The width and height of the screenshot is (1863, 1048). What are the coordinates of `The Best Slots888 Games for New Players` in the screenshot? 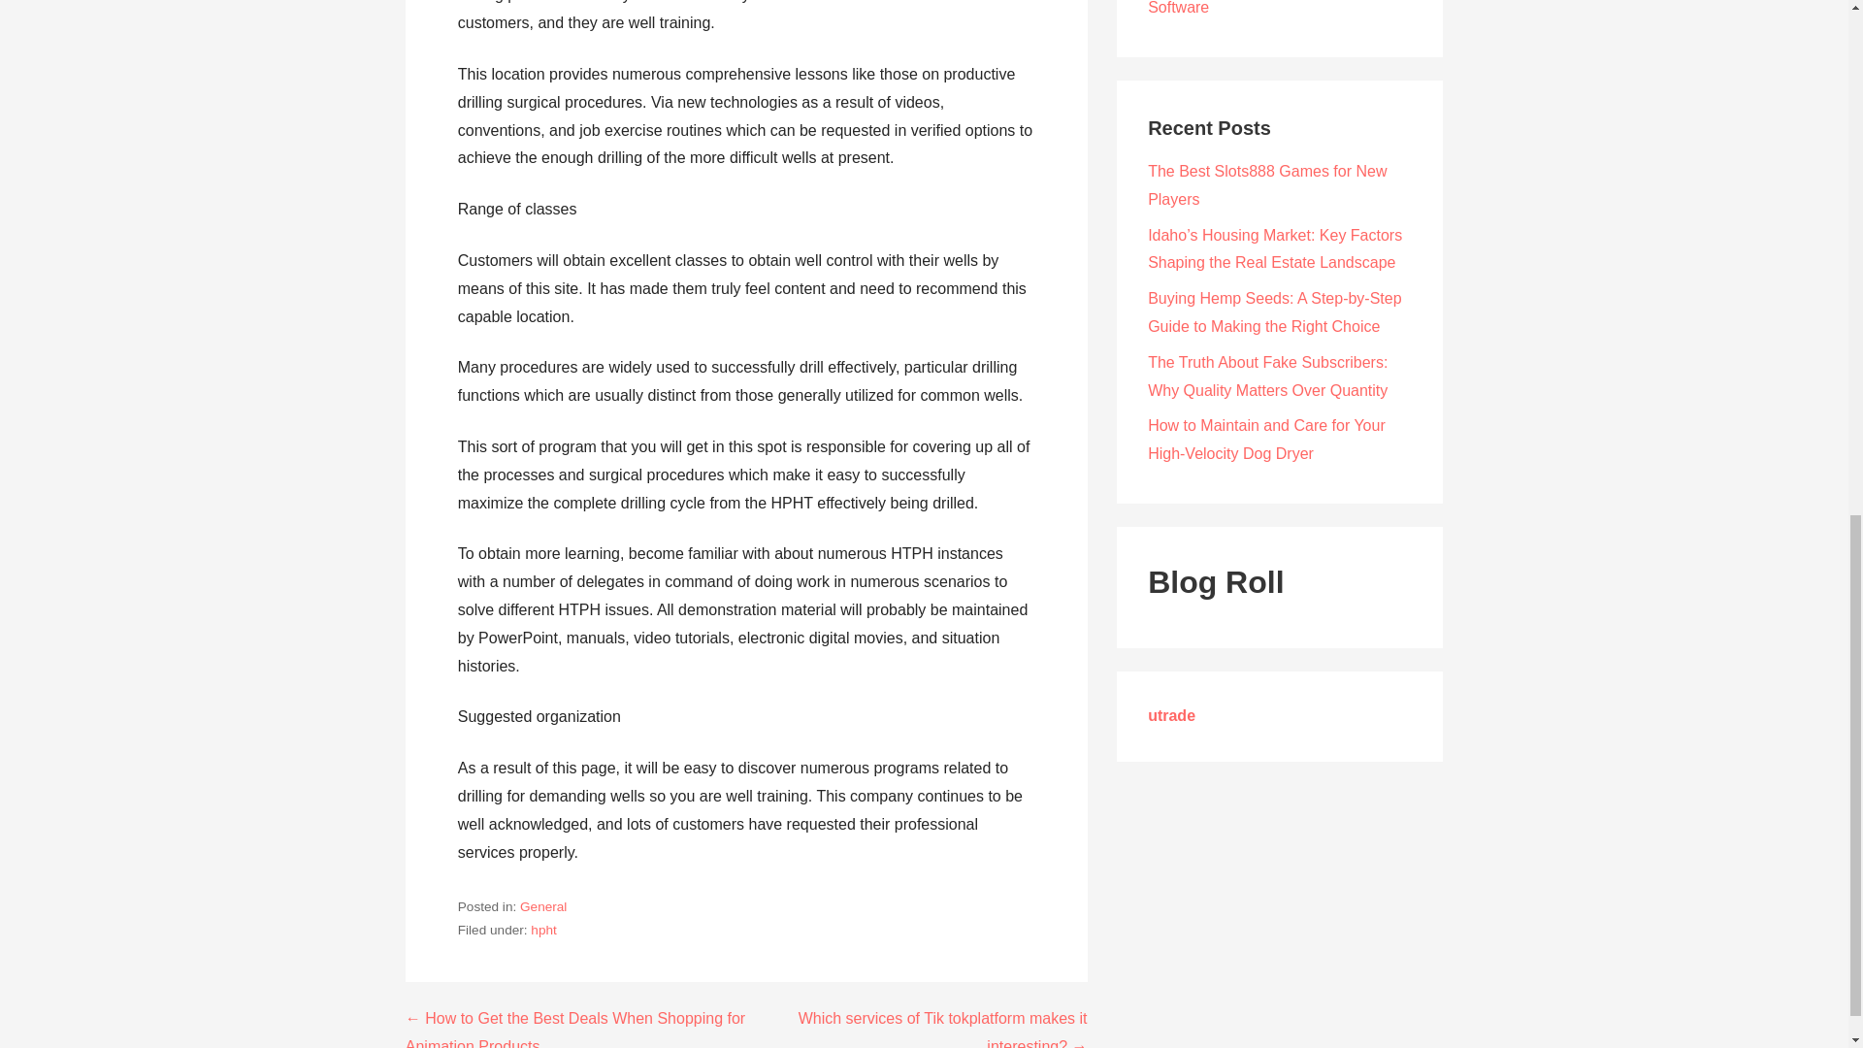 It's located at (1266, 184).